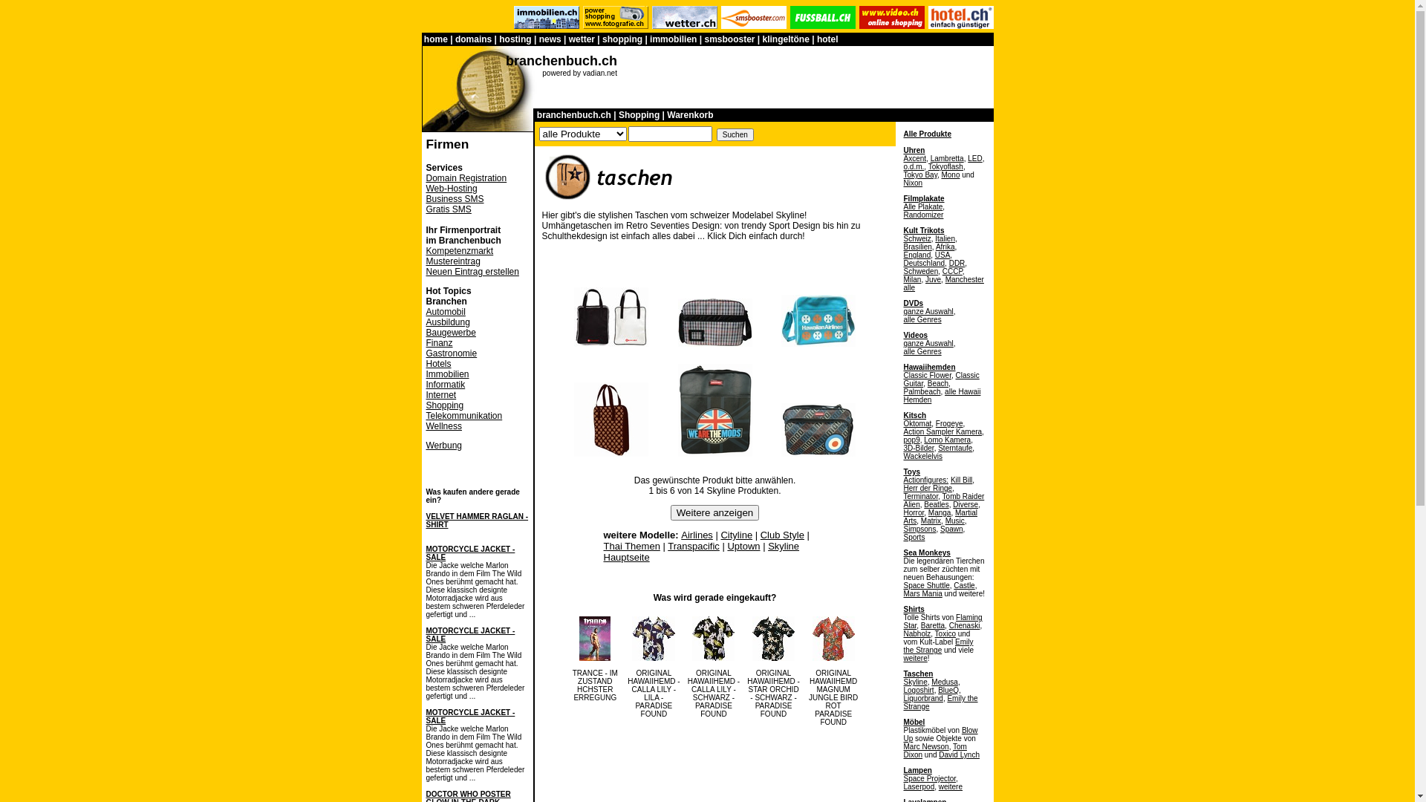 The width and height of the screenshot is (1426, 802). I want to click on Action Sampler Kamera, so click(942, 432).